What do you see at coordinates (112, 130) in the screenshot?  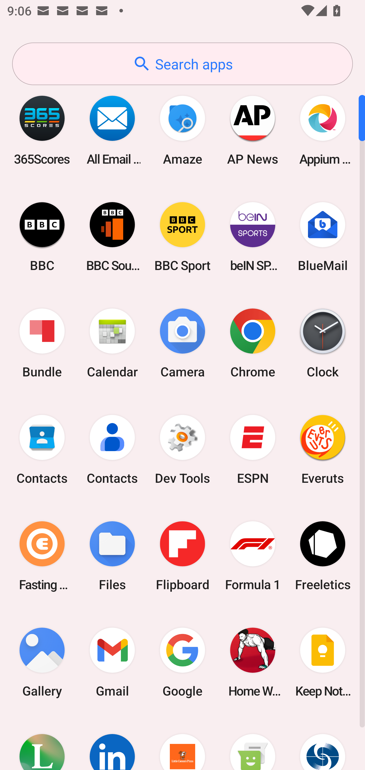 I see `All Email Connect` at bounding box center [112, 130].